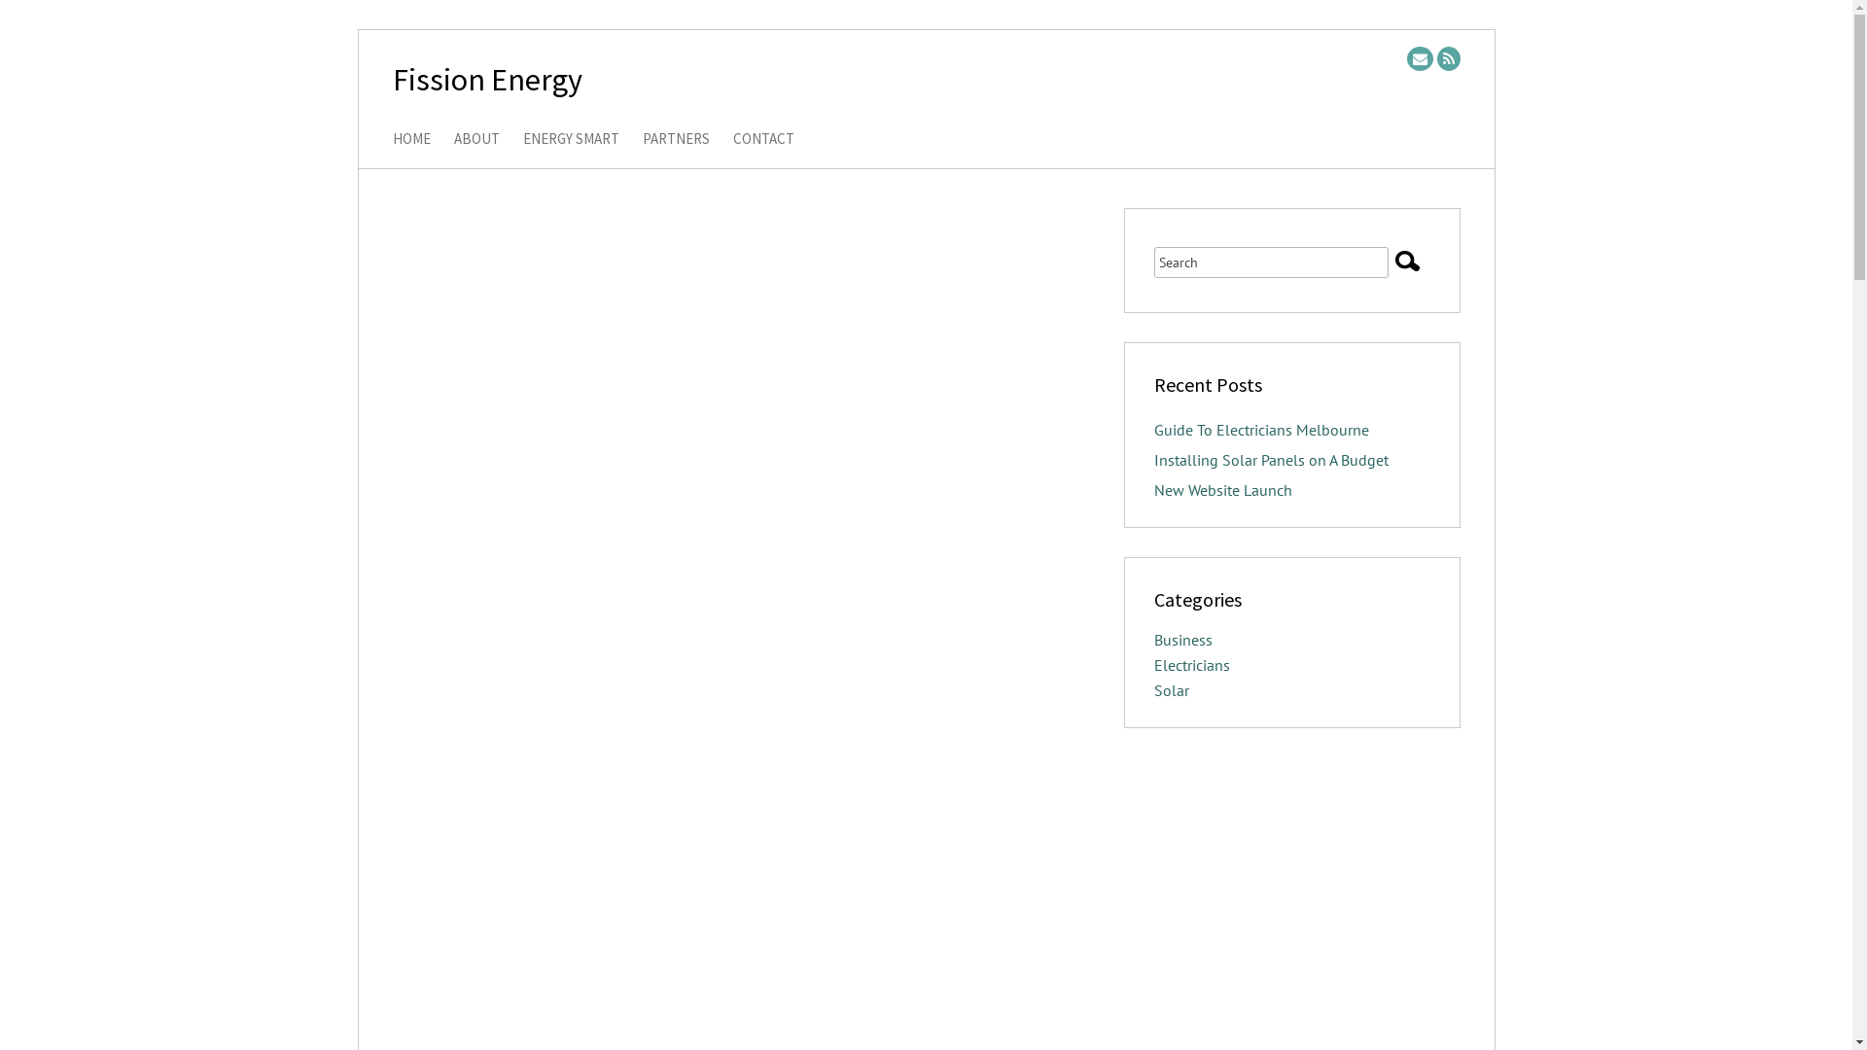 This screenshot has width=1867, height=1050. I want to click on New Website Launch, so click(1222, 490).